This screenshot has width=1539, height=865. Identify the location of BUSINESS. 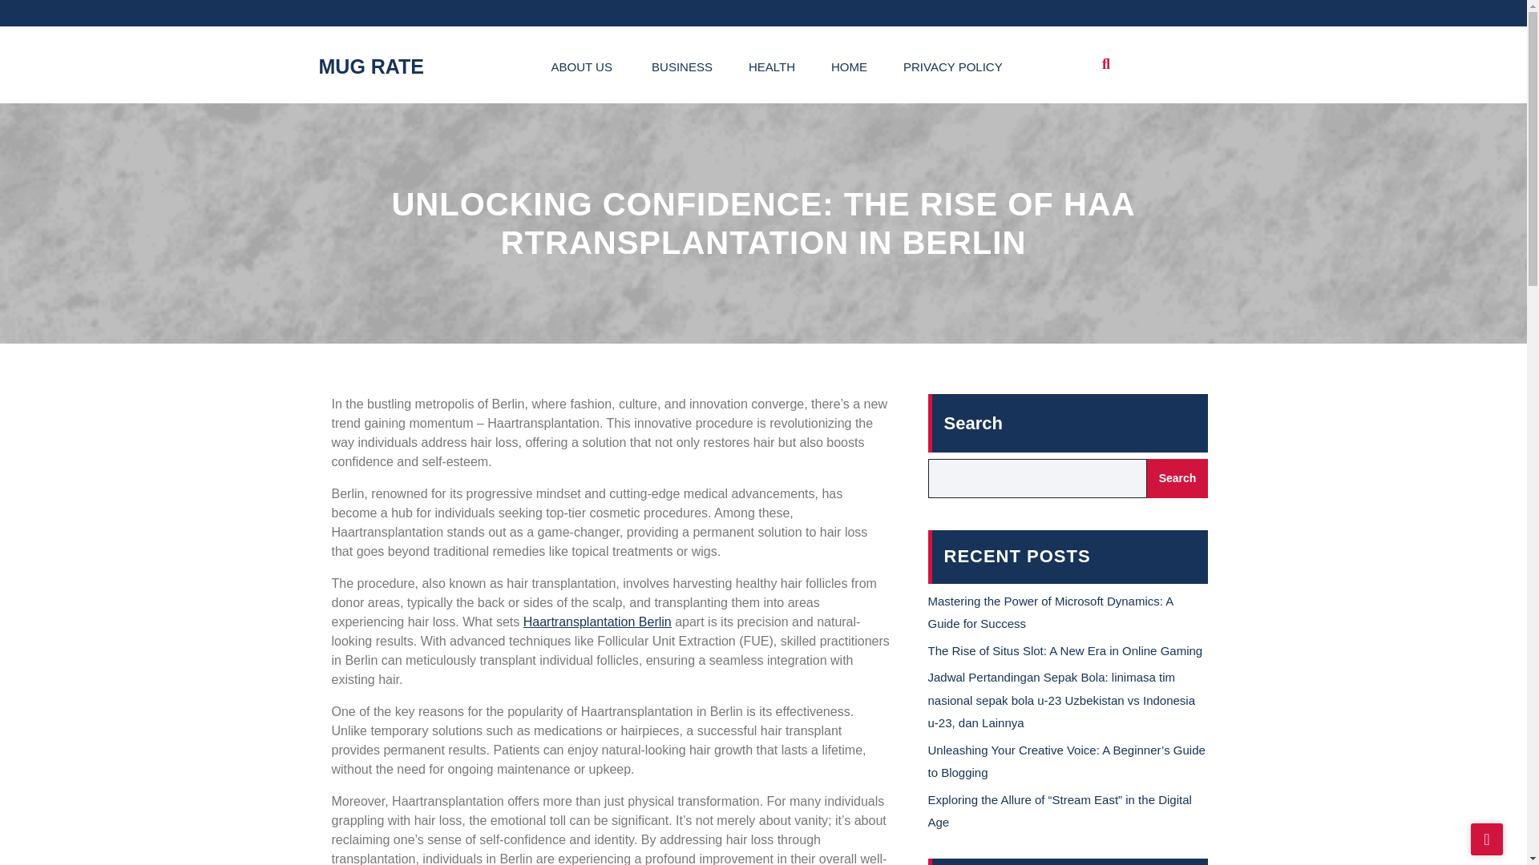
(680, 64).